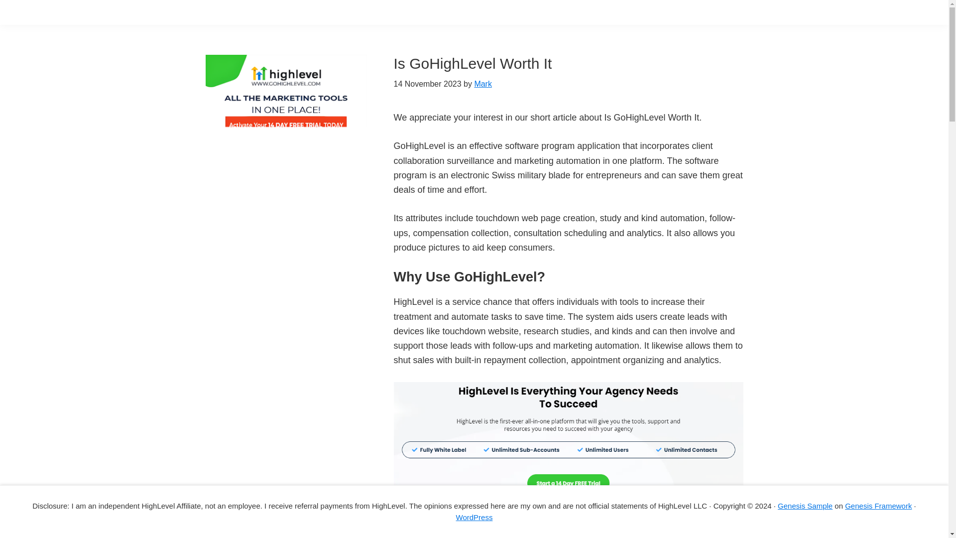 The image size is (956, 538). I want to click on Genesis Sample, so click(805, 505).